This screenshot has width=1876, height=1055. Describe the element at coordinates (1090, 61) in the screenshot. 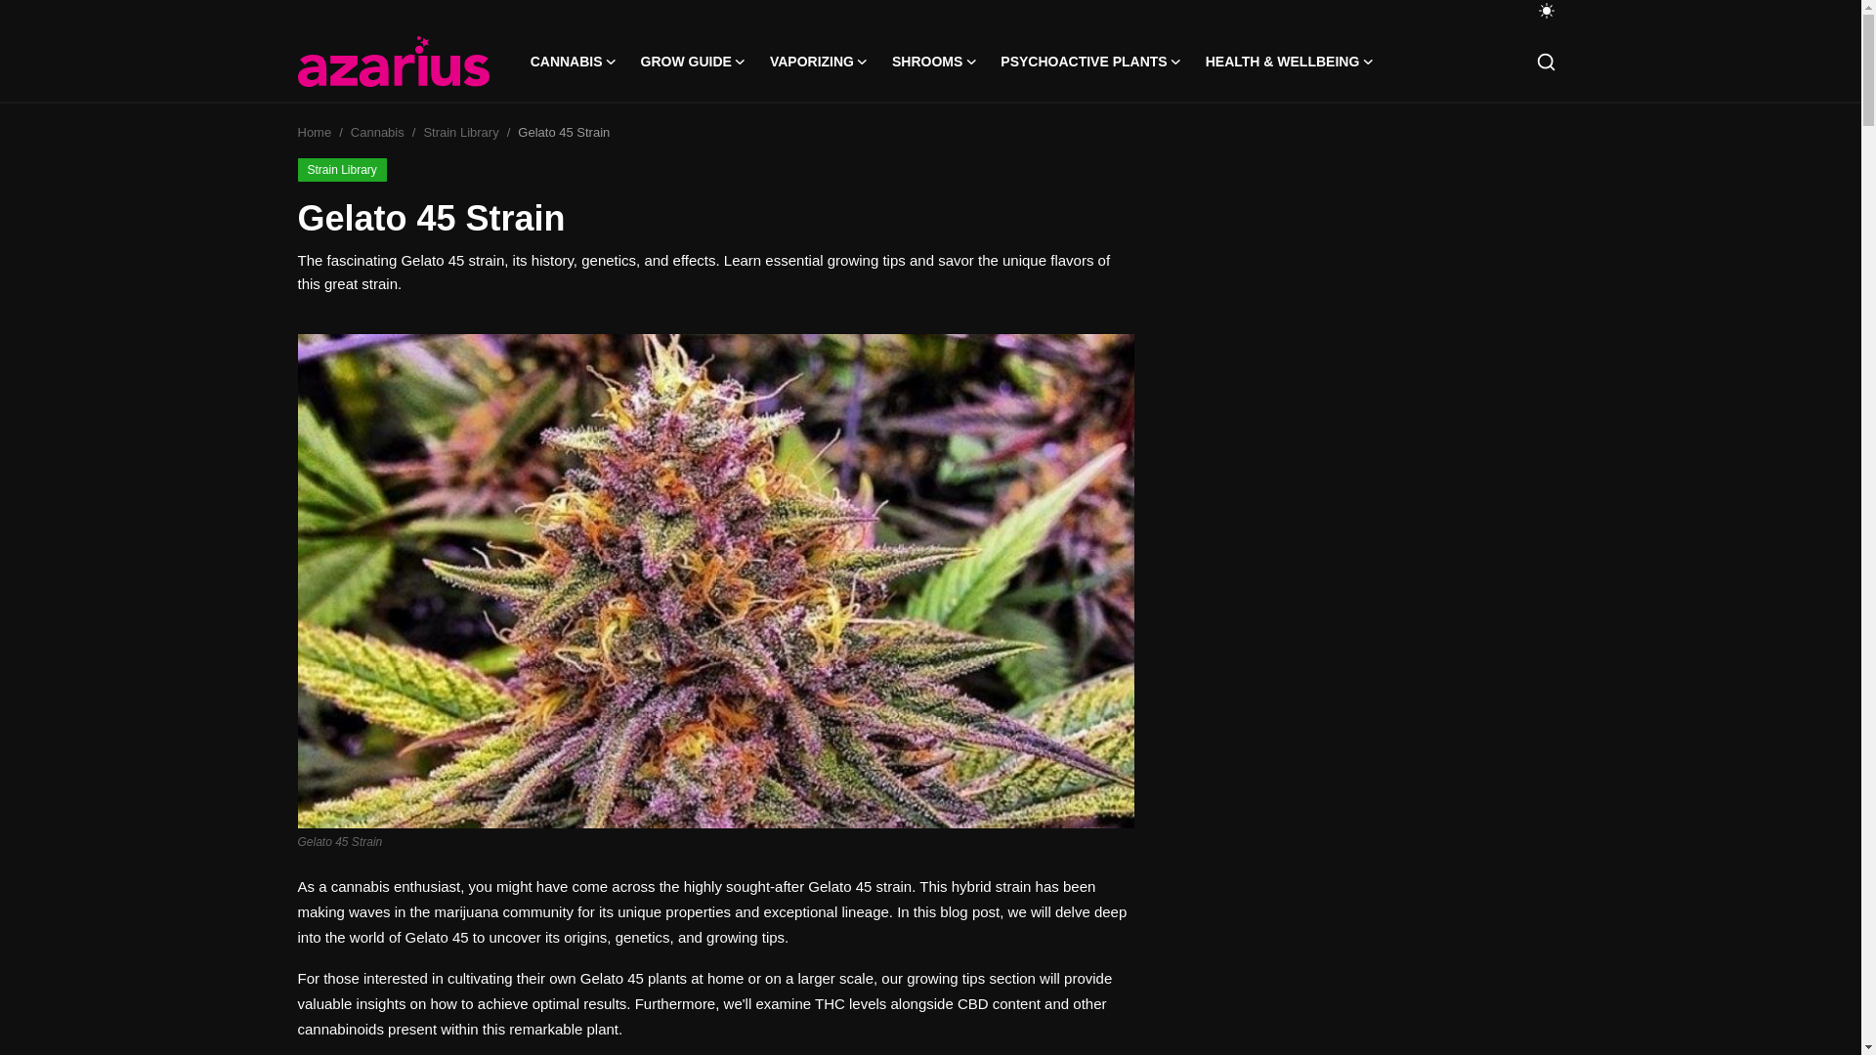

I see `PSYCHOACTIVE PLANTS` at that location.